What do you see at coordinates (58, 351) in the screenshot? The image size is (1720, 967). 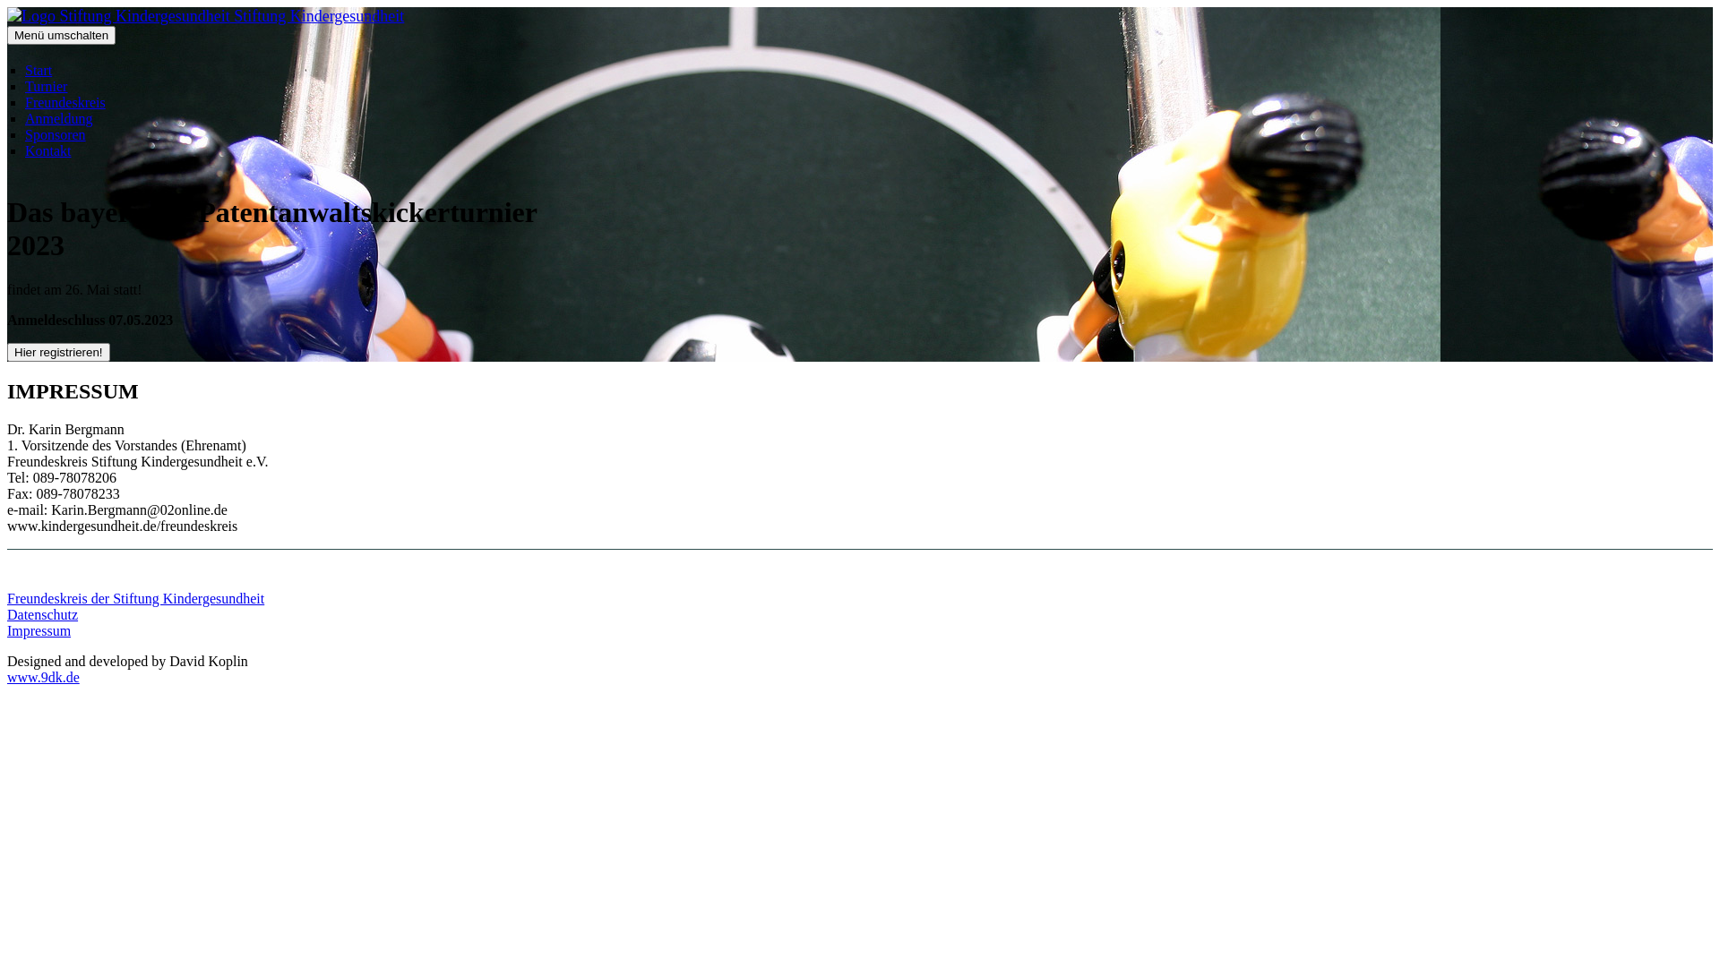 I see `Hier registrieren!` at bounding box center [58, 351].